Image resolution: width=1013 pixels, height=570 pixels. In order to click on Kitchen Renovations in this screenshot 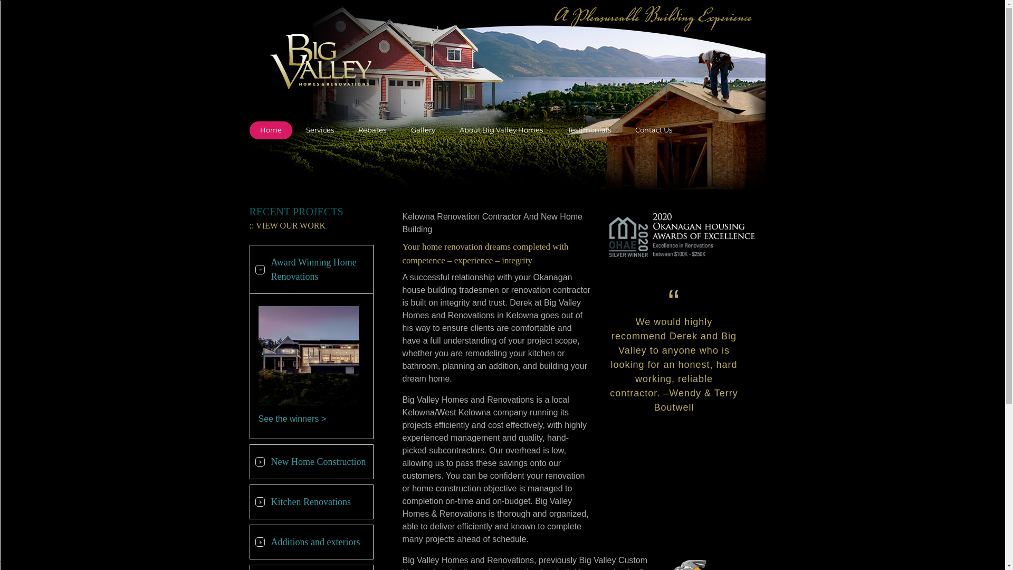, I will do `click(311, 502)`.